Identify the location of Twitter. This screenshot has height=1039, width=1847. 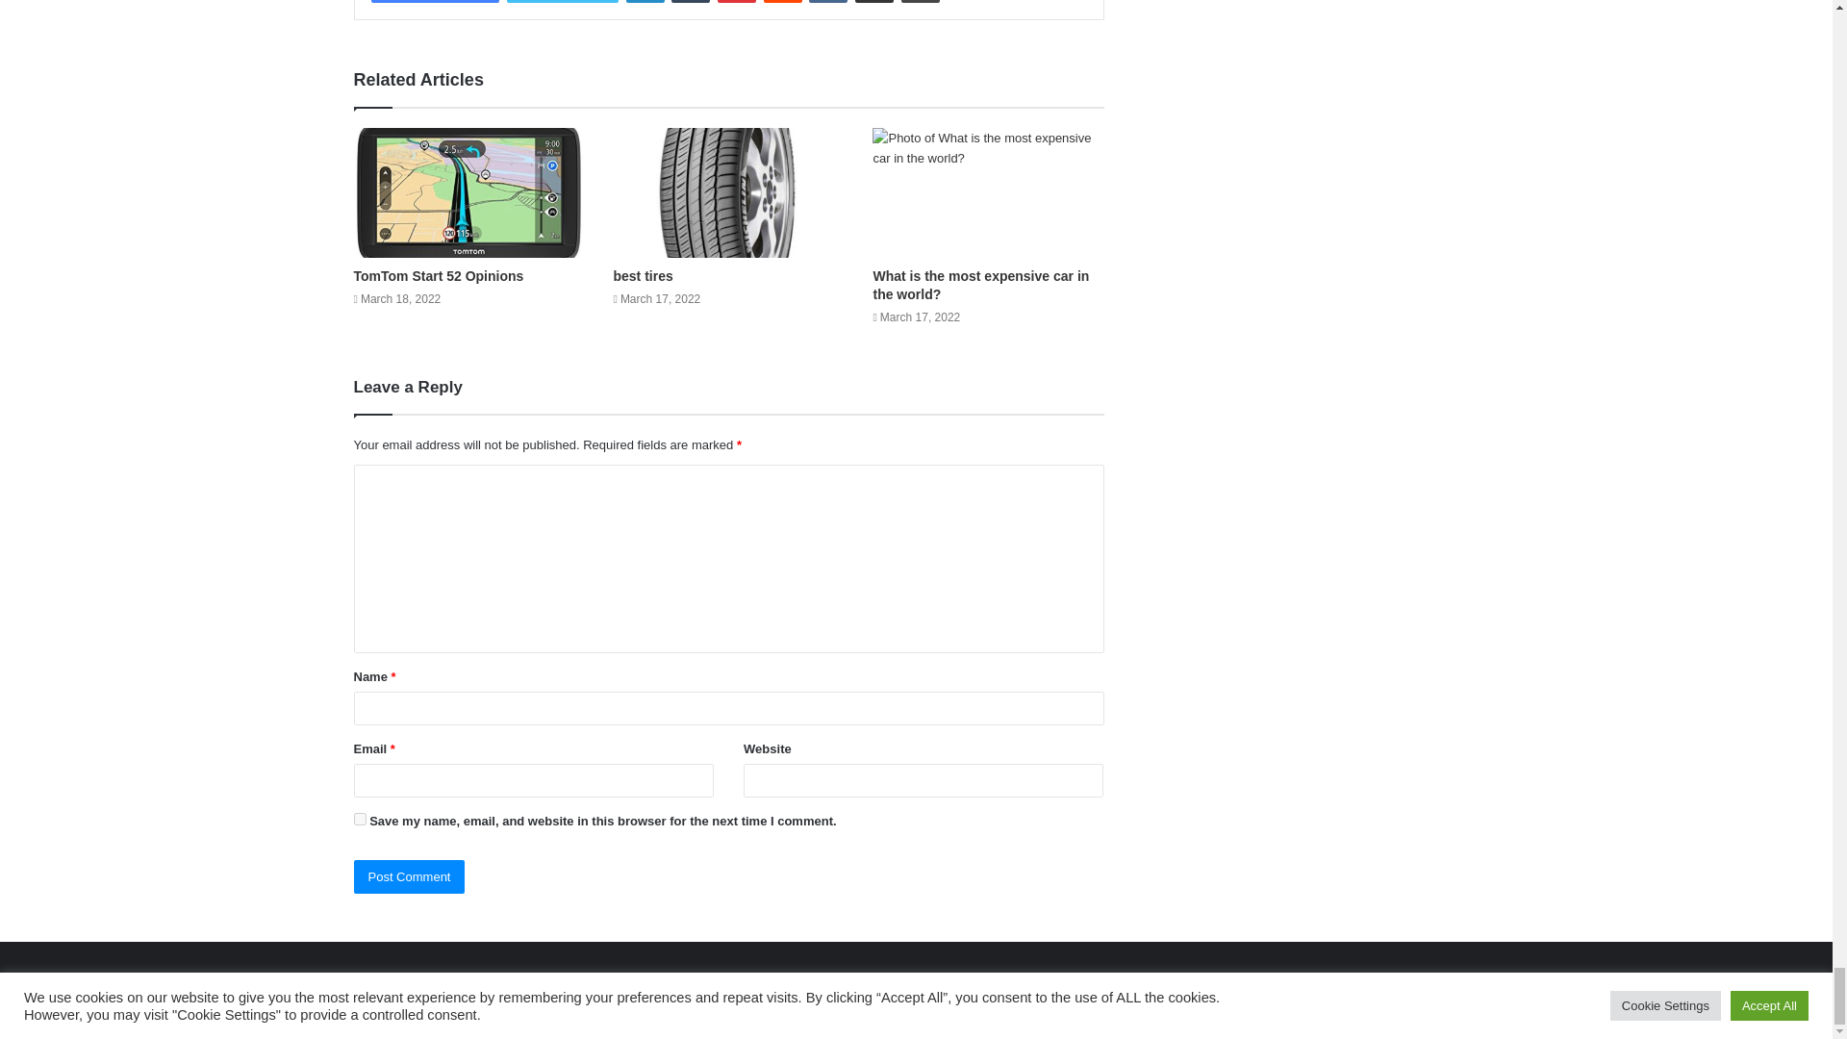
(562, 2).